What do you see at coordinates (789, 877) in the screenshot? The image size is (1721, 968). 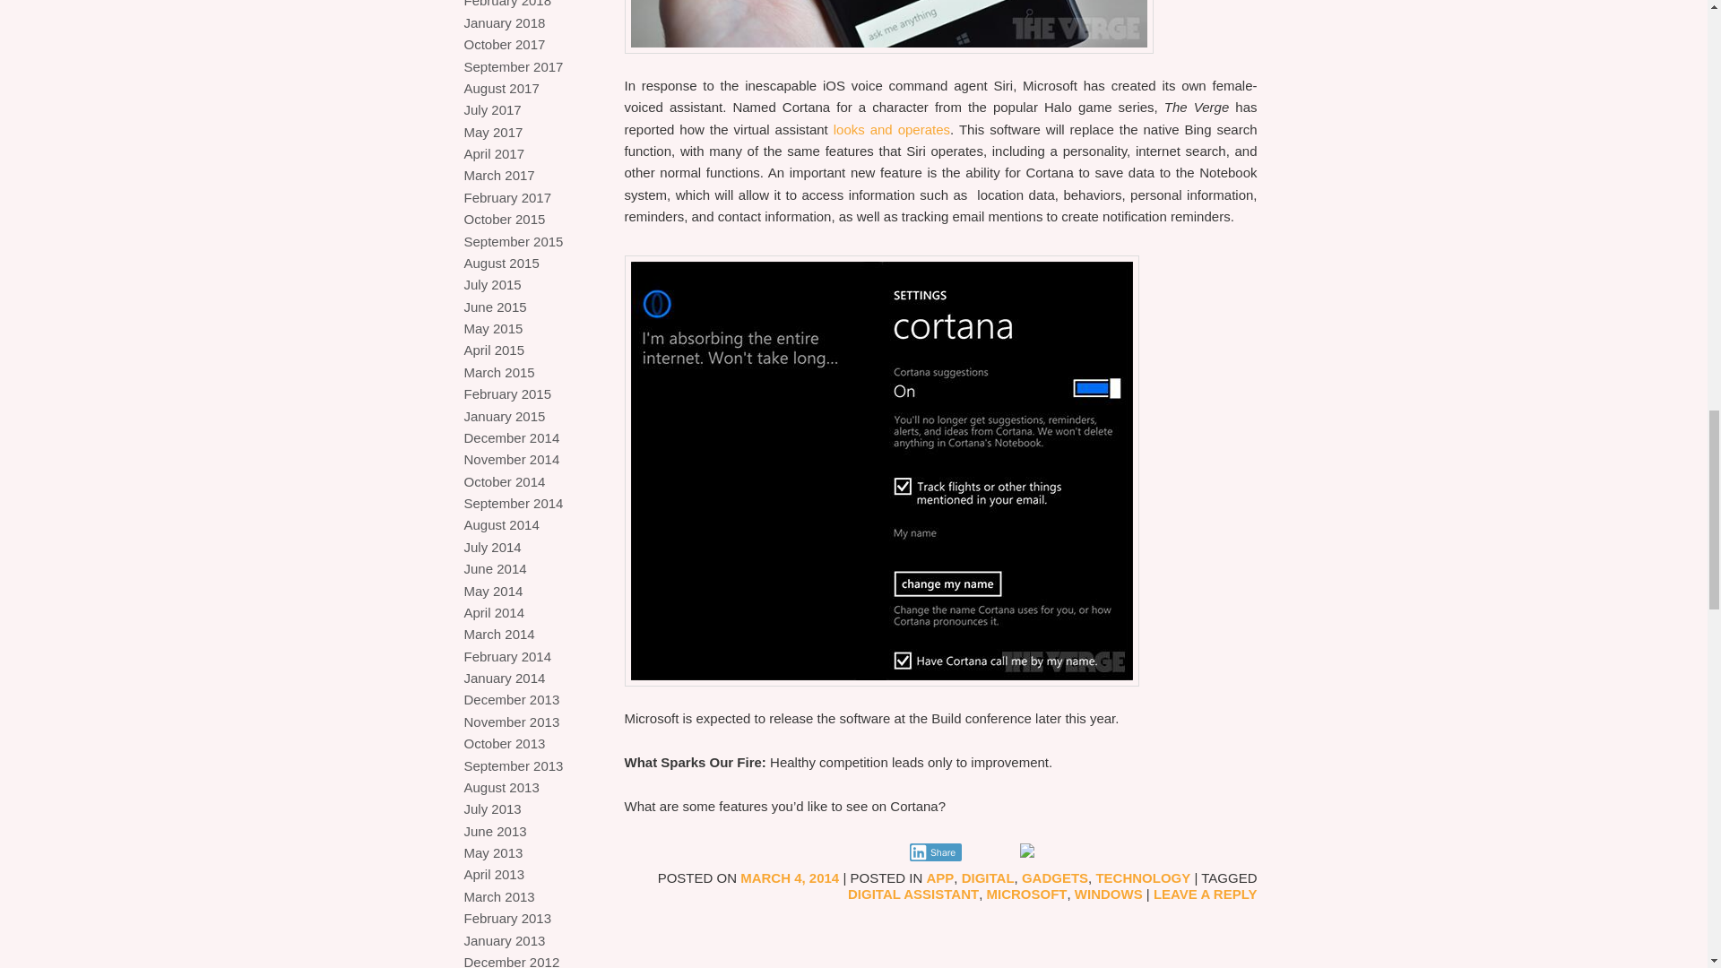 I see `MARCH 4, 2014` at bounding box center [789, 877].